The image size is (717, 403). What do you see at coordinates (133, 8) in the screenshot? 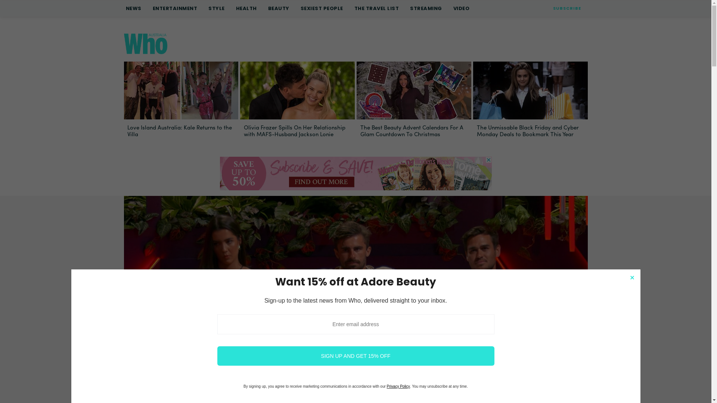
I see `NEWS` at bounding box center [133, 8].